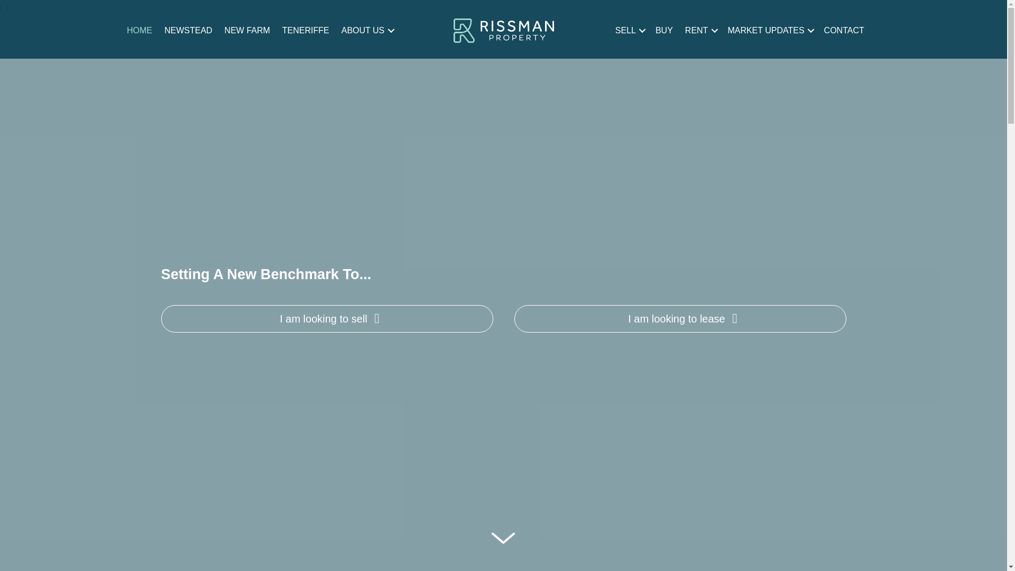 The image size is (1015, 571). What do you see at coordinates (769, 30) in the screenshot?
I see `MARKET UPDATES` at bounding box center [769, 30].